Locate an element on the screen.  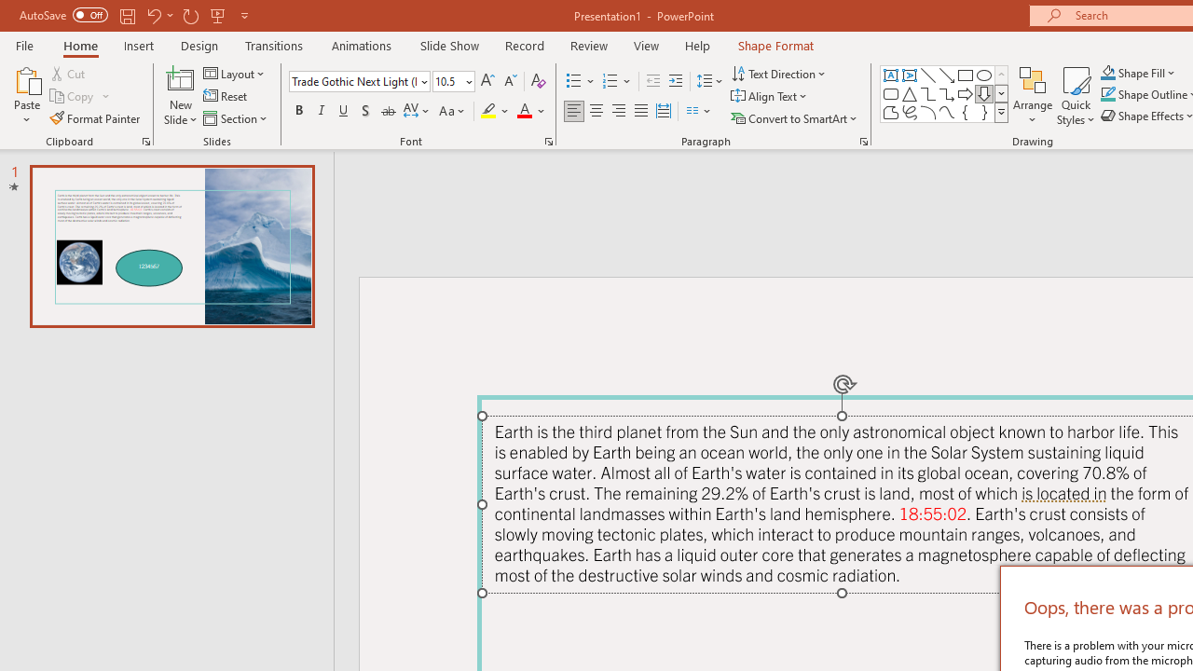
Shape Format is located at coordinates (775, 45).